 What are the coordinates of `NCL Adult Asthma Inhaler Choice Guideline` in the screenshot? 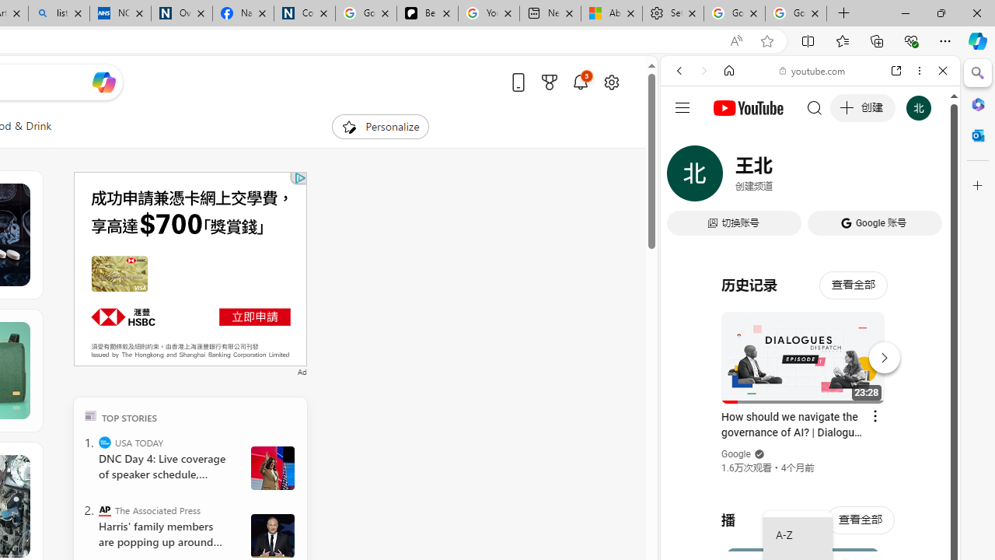 It's located at (120, 14).